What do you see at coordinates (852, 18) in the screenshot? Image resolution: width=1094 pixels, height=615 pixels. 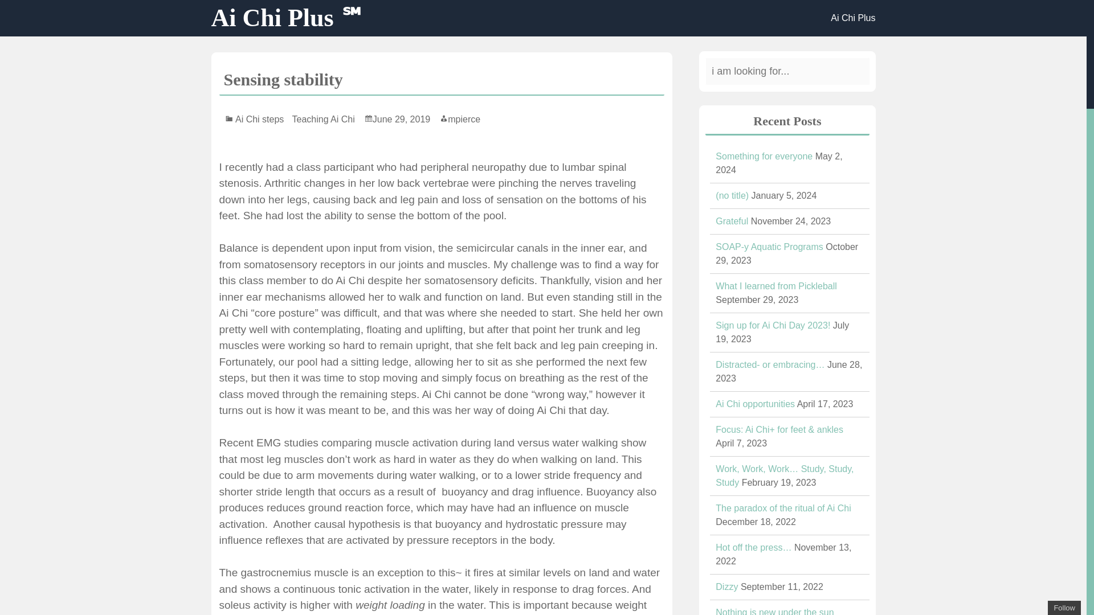 I see `Ai Chi Plus` at bounding box center [852, 18].